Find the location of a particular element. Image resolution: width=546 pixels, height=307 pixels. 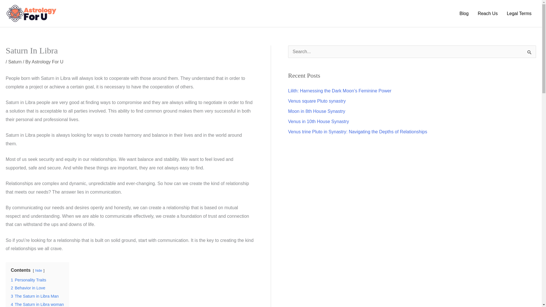

3 The Saturn in Libra Man is located at coordinates (35, 296).